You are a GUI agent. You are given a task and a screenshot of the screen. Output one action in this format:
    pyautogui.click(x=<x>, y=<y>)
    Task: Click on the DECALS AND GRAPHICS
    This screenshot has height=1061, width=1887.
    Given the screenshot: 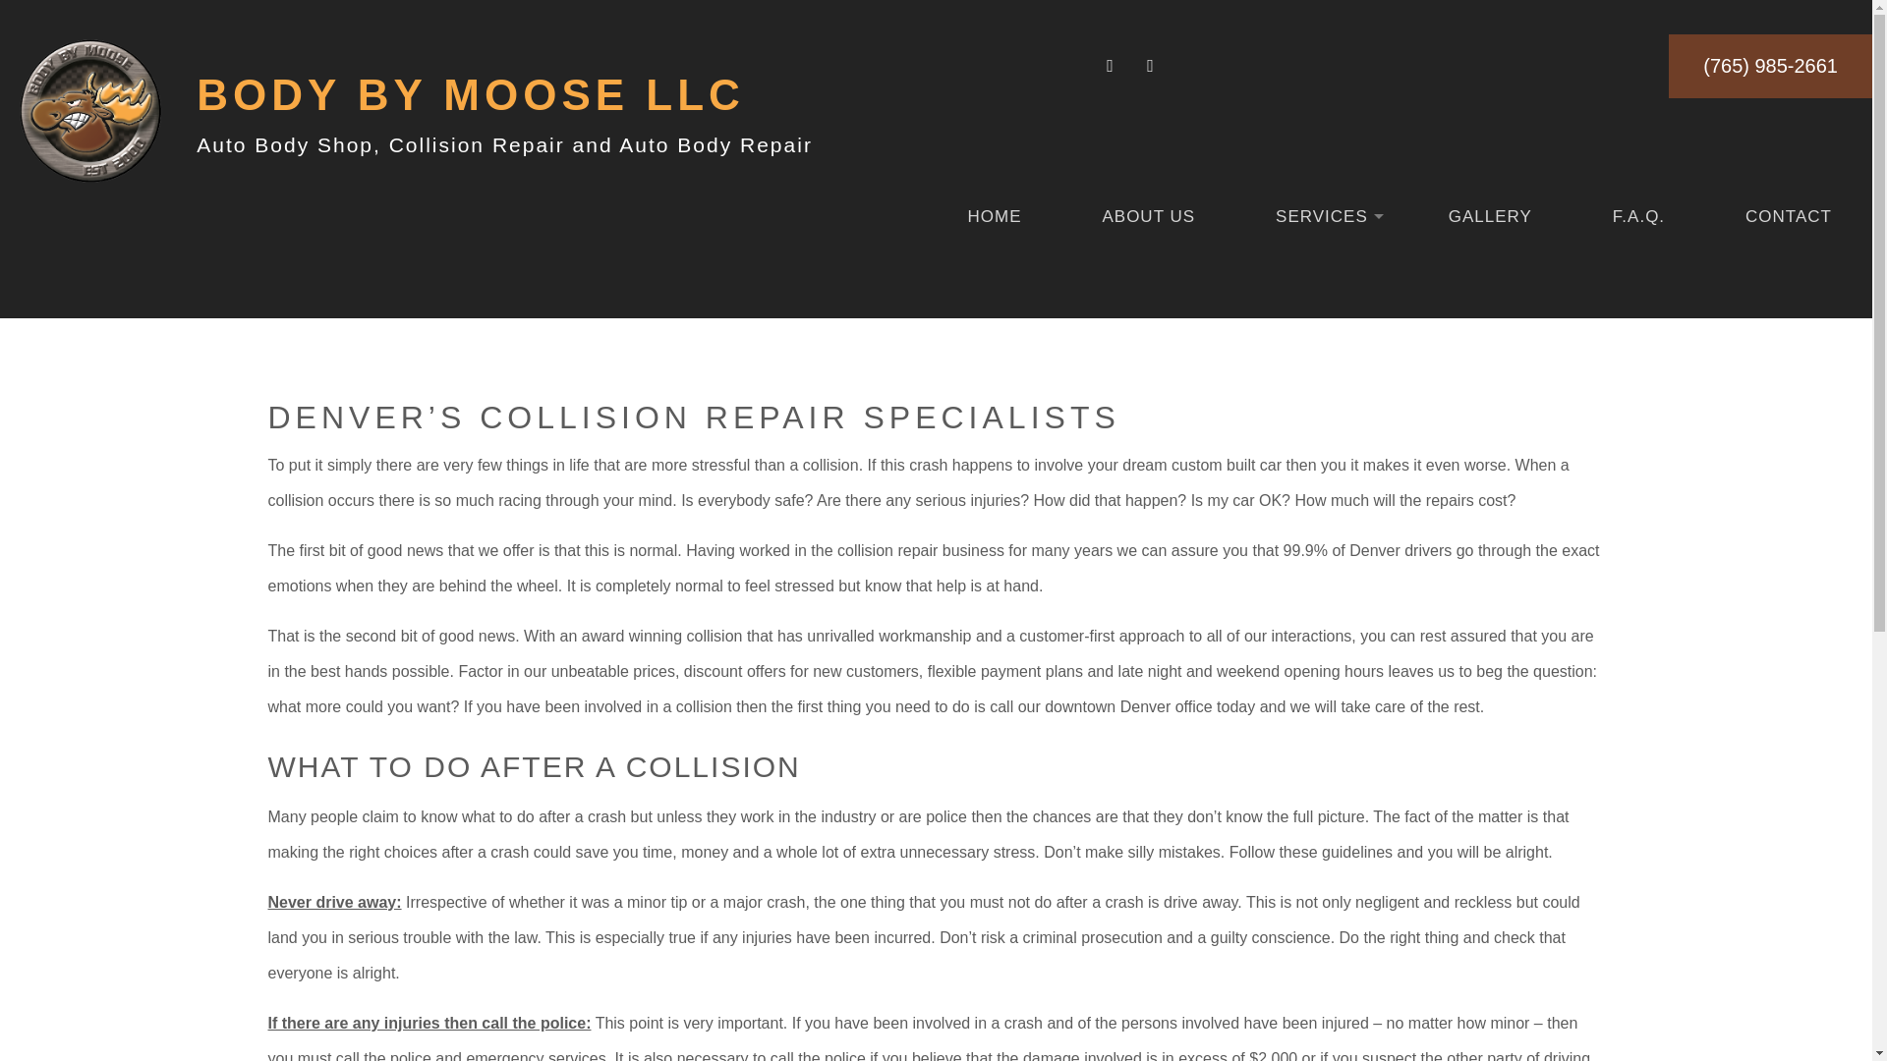 What is the action you would take?
    pyautogui.click(x=1531, y=371)
    